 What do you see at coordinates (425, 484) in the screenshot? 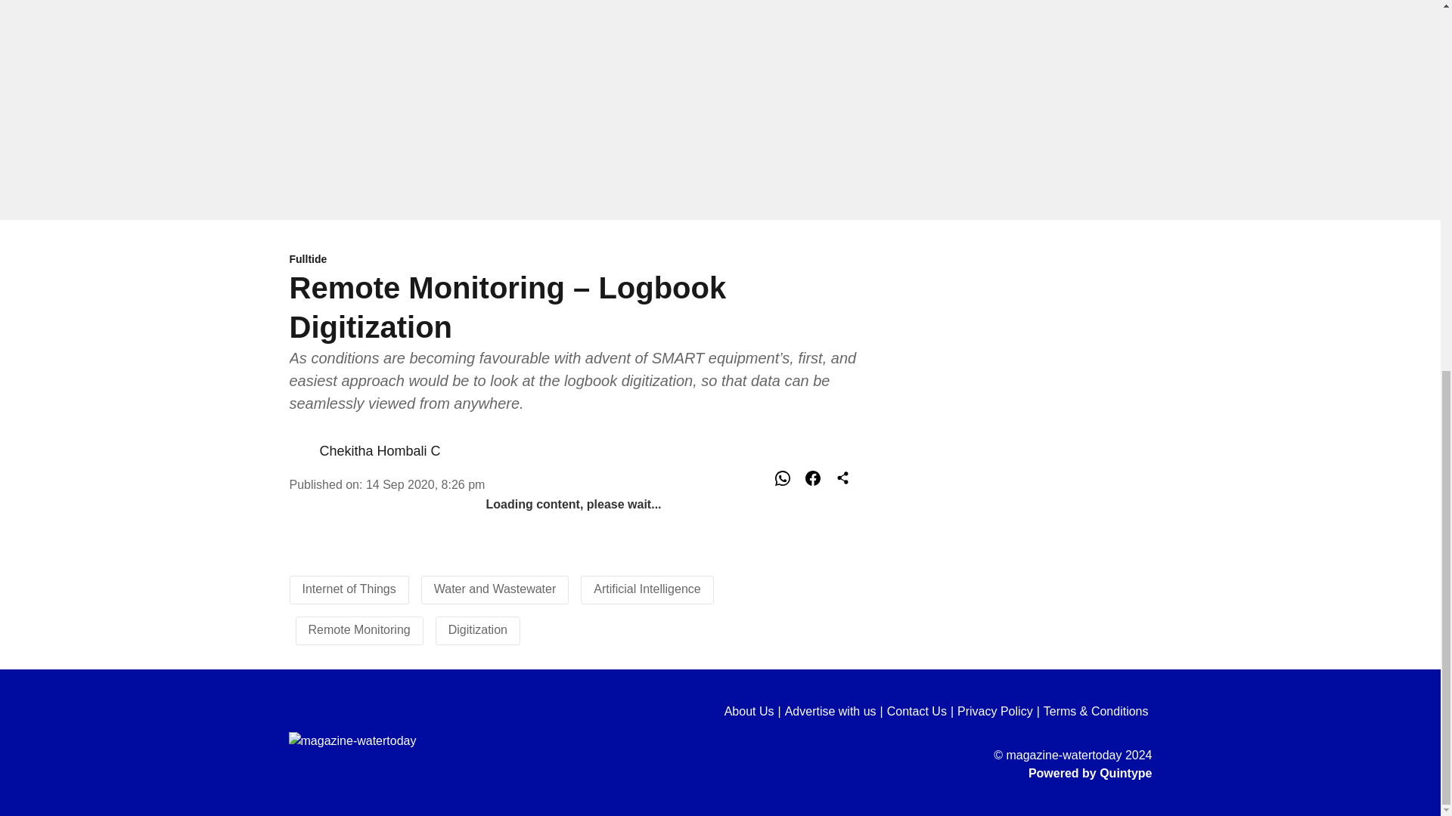
I see `2020-09-14 12:26` at bounding box center [425, 484].